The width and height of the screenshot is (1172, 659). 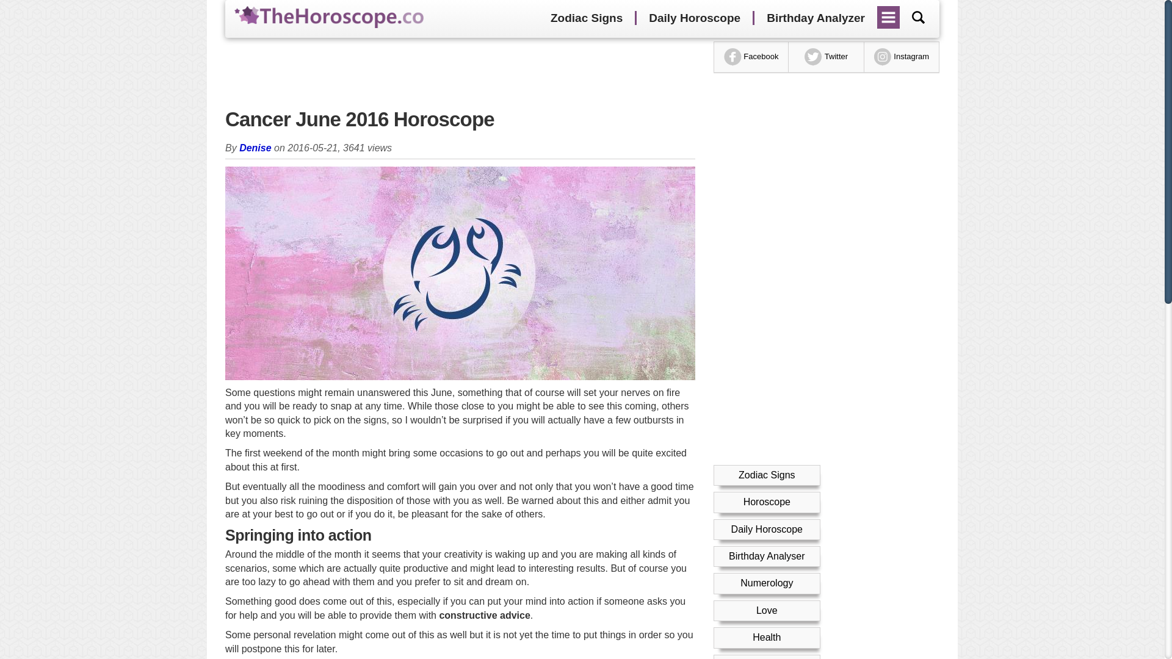 I want to click on Numerology, so click(x=767, y=583).